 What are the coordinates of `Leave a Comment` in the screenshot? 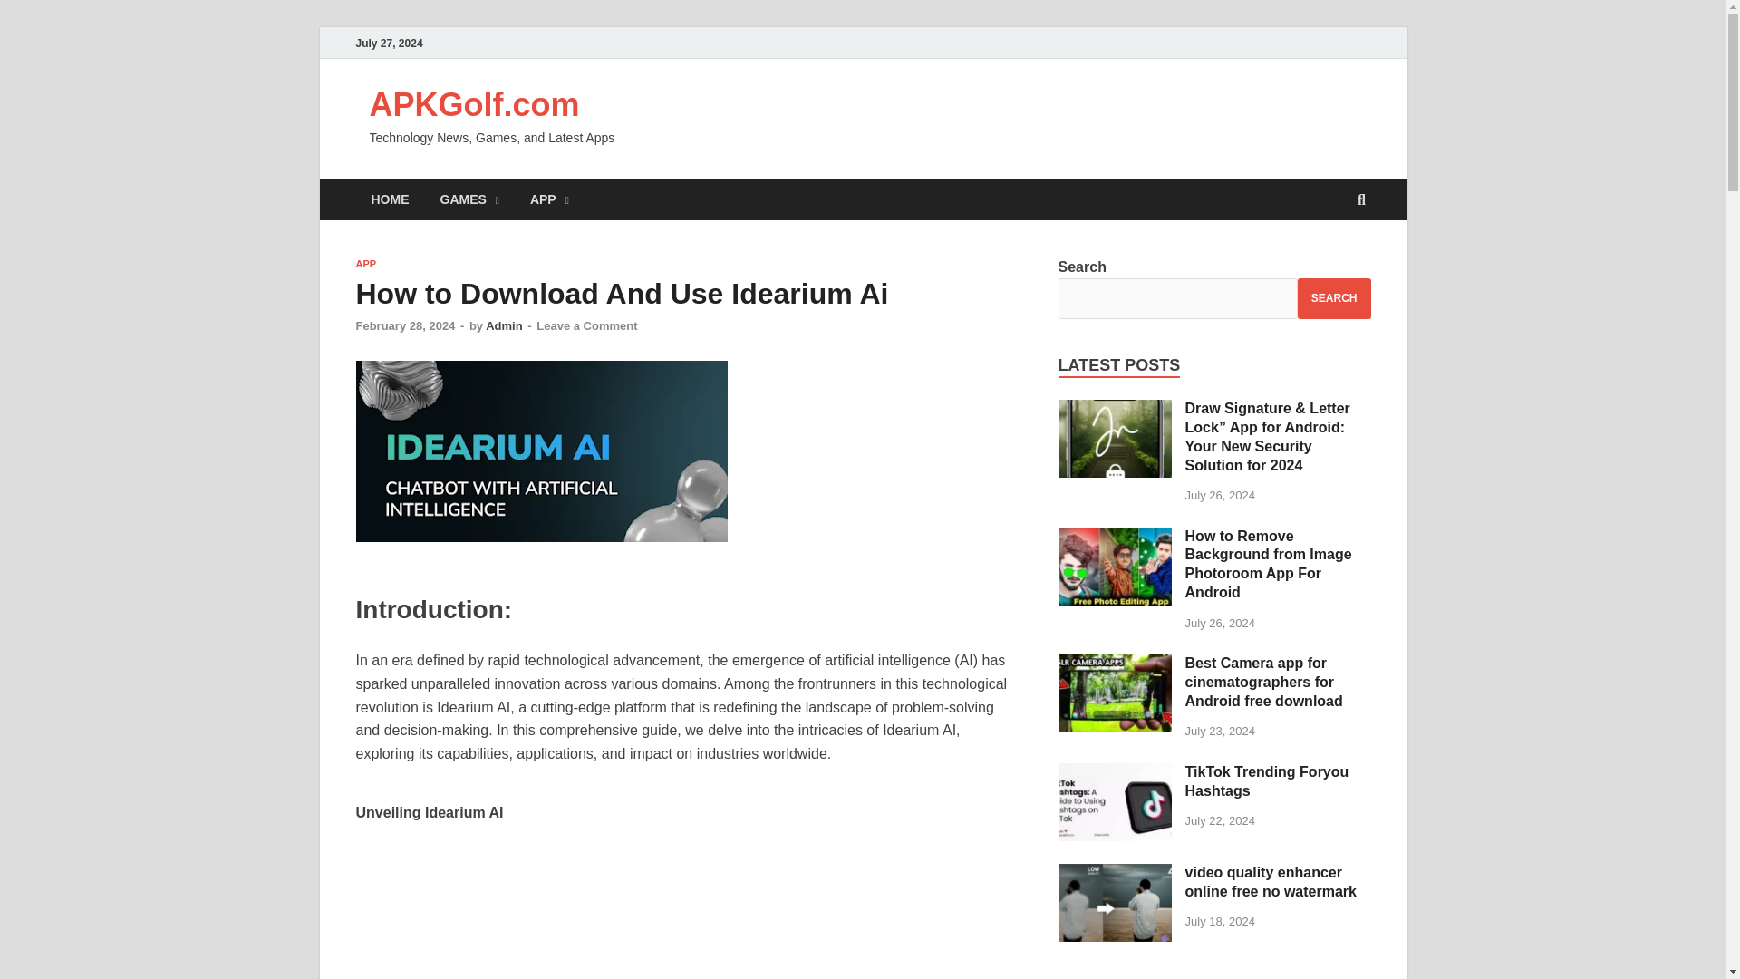 It's located at (585, 326).